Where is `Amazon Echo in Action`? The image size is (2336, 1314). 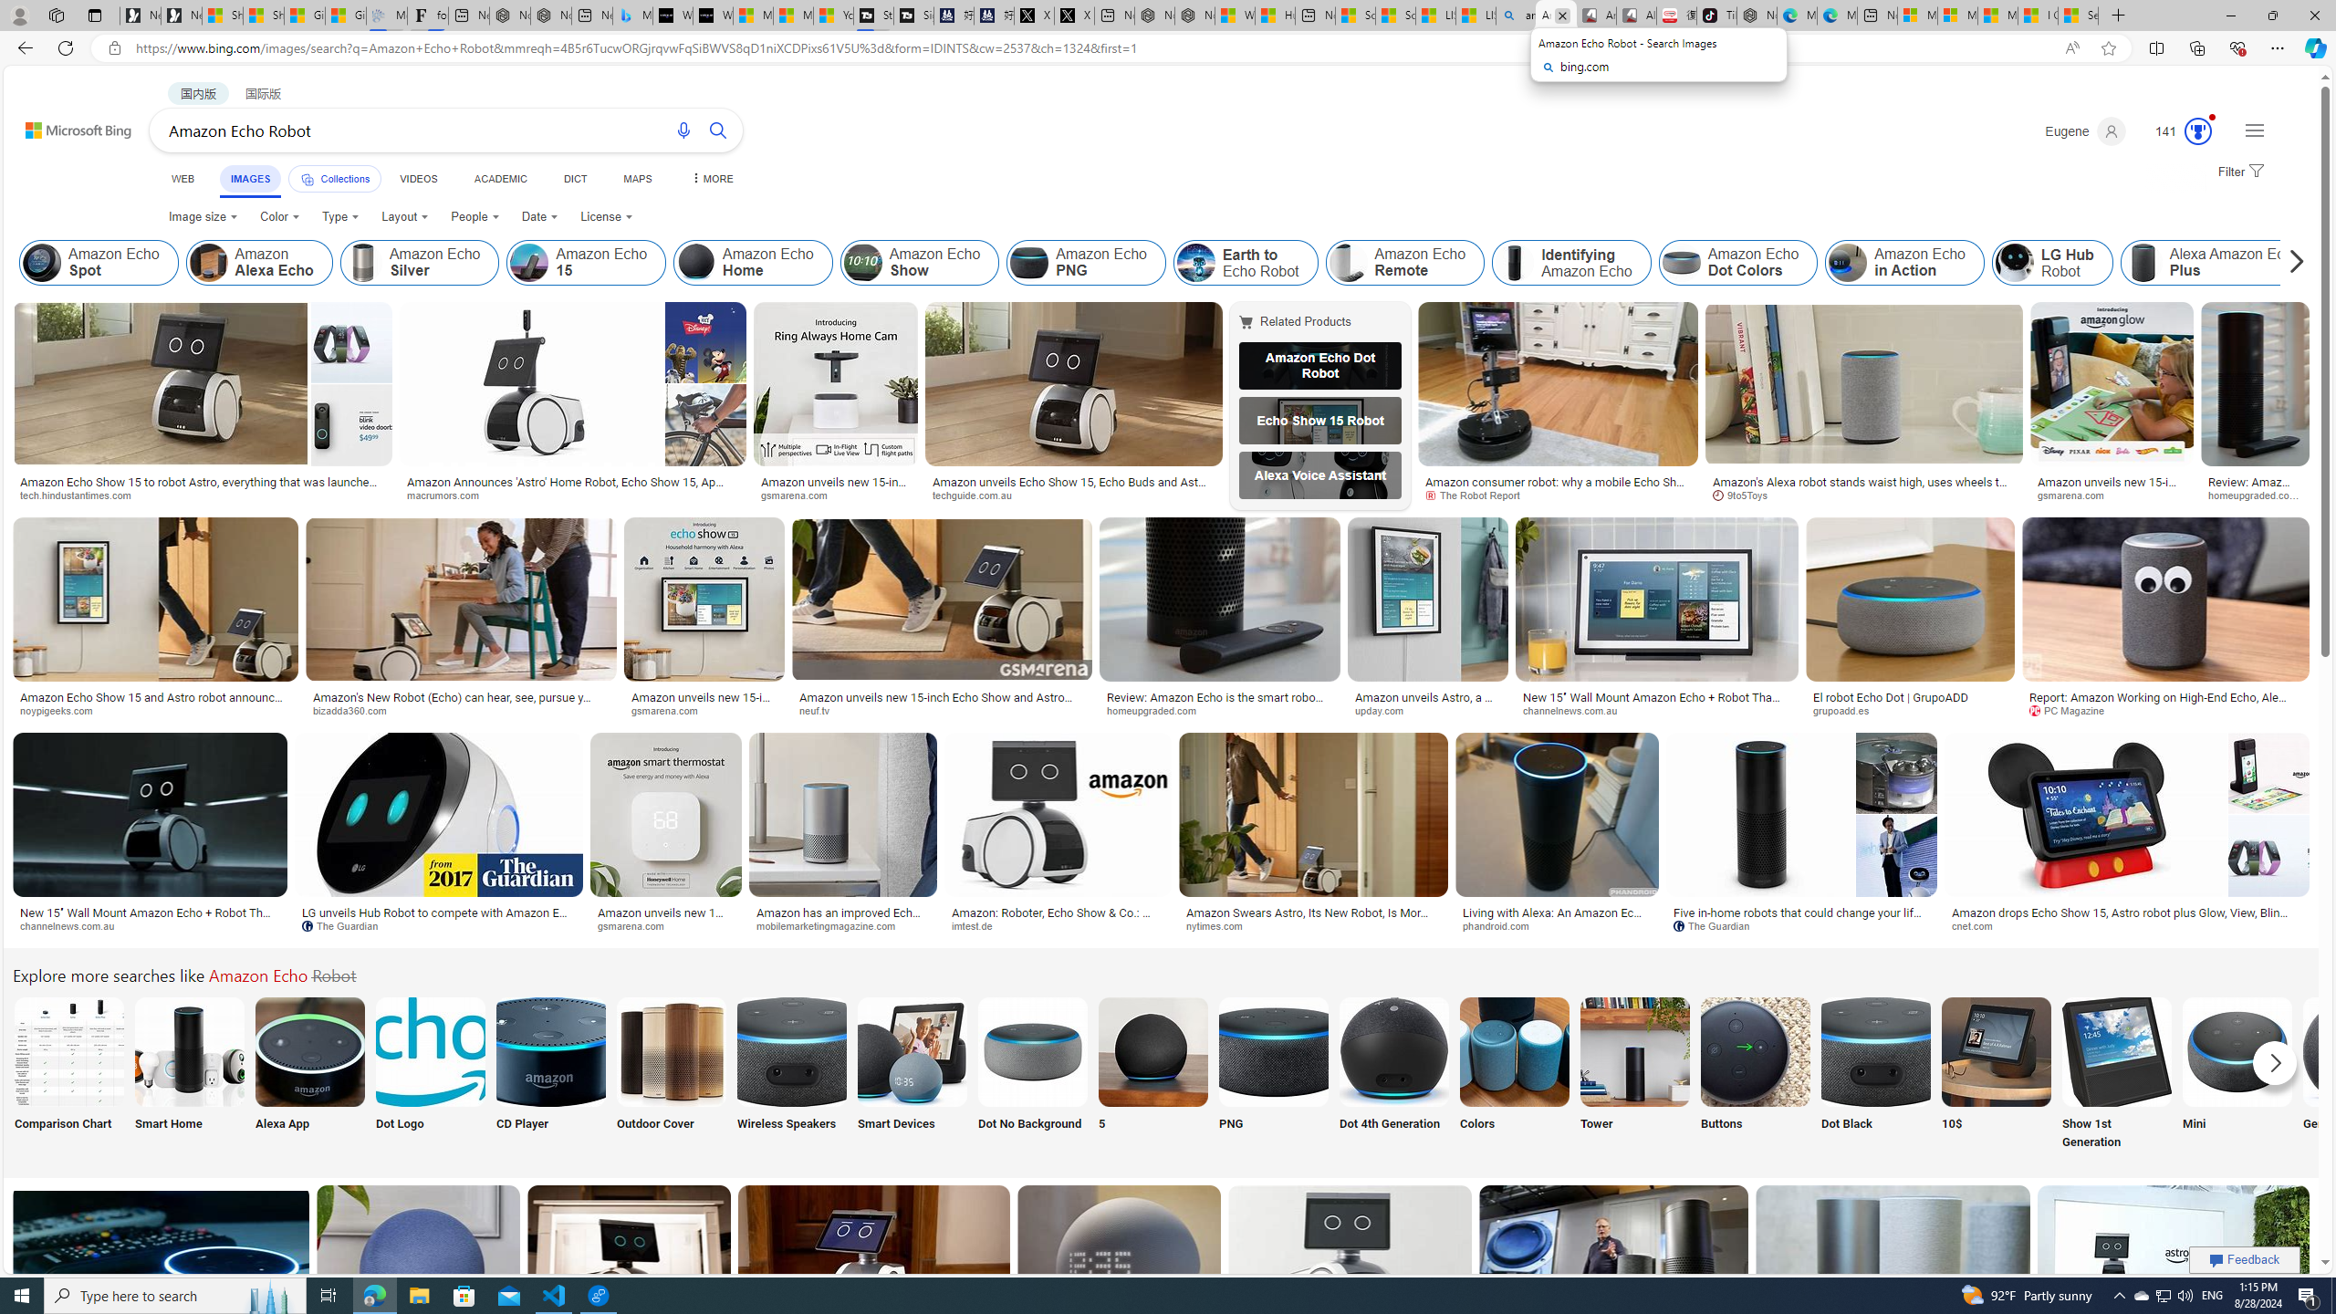 Amazon Echo in Action is located at coordinates (1904, 263).